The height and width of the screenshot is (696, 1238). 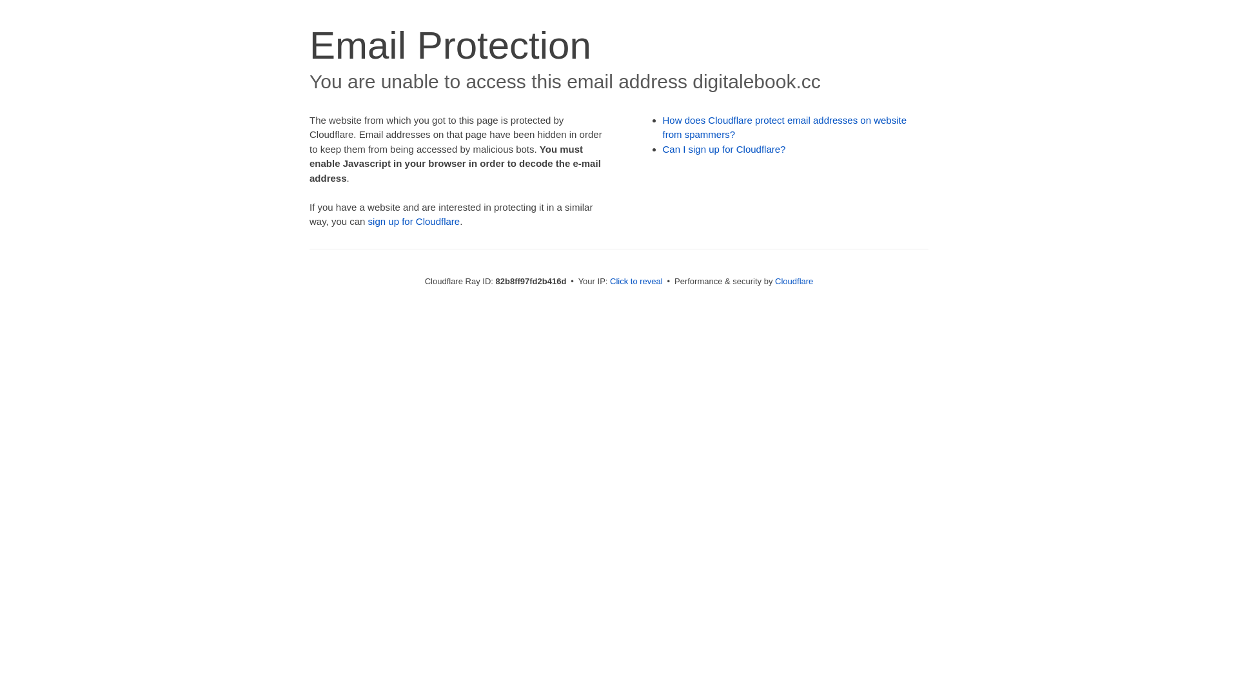 What do you see at coordinates (414, 222) in the screenshot?
I see `sign up for Cloudflare` at bounding box center [414, 222].